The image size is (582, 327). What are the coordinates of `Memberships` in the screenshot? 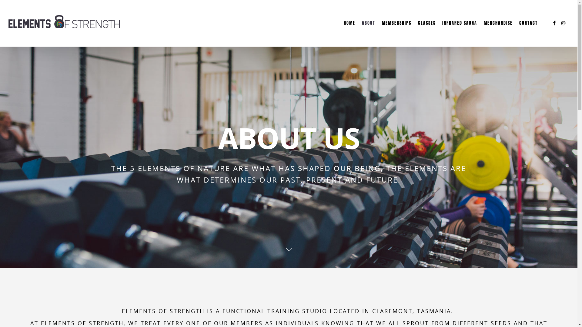 It's located at (276, 221).